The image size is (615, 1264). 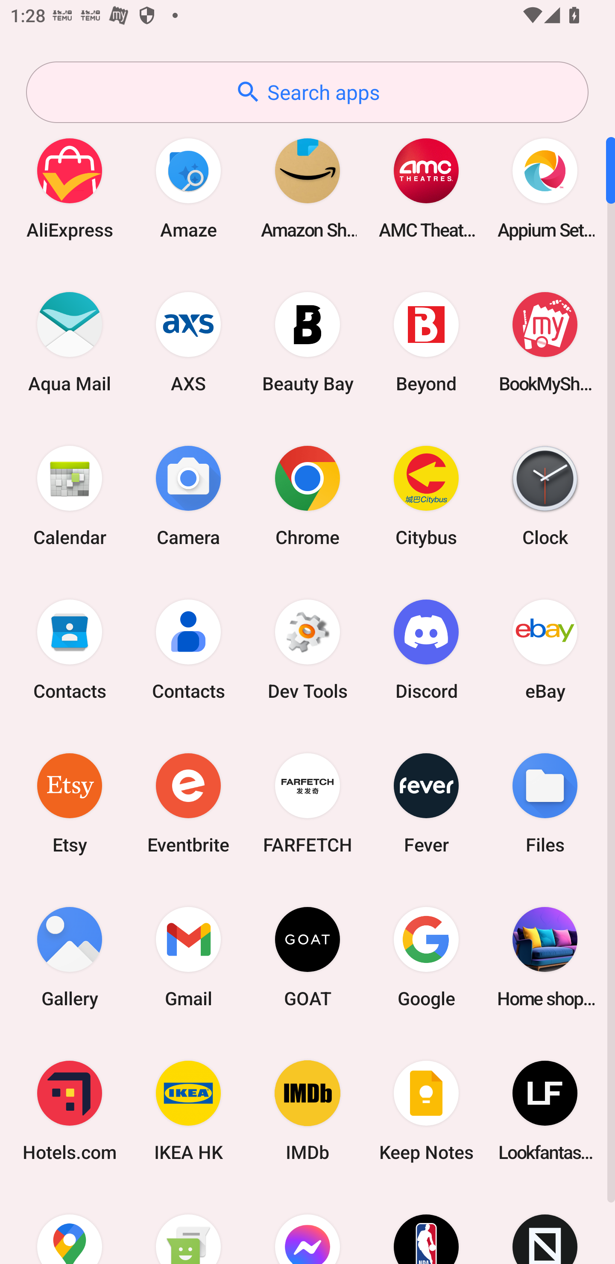 What do you see at coordinates (188, 1111) in the screenshot?
I see `IKEA HK` at bounding box center [188, 1111].